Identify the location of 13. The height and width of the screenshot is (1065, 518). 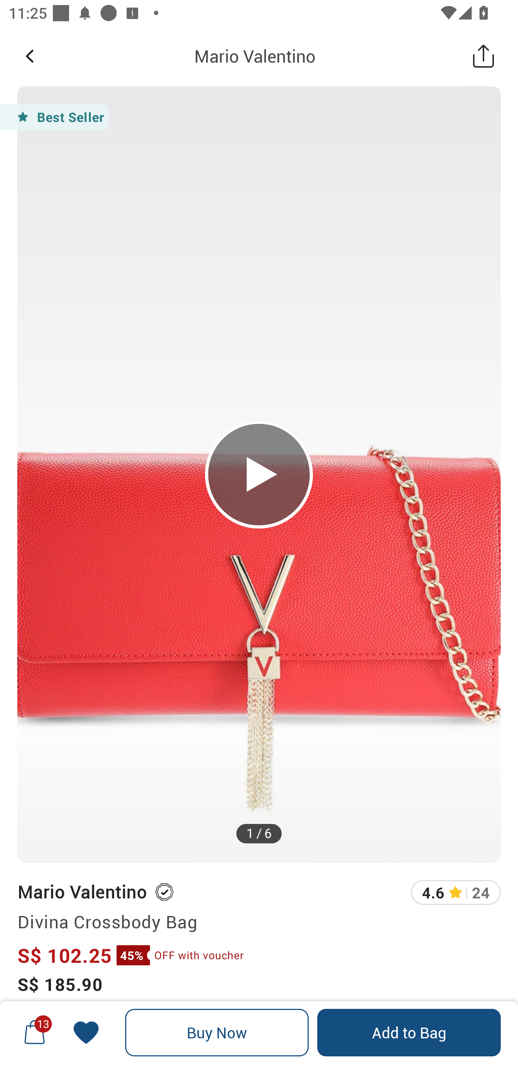
(35, 1032).